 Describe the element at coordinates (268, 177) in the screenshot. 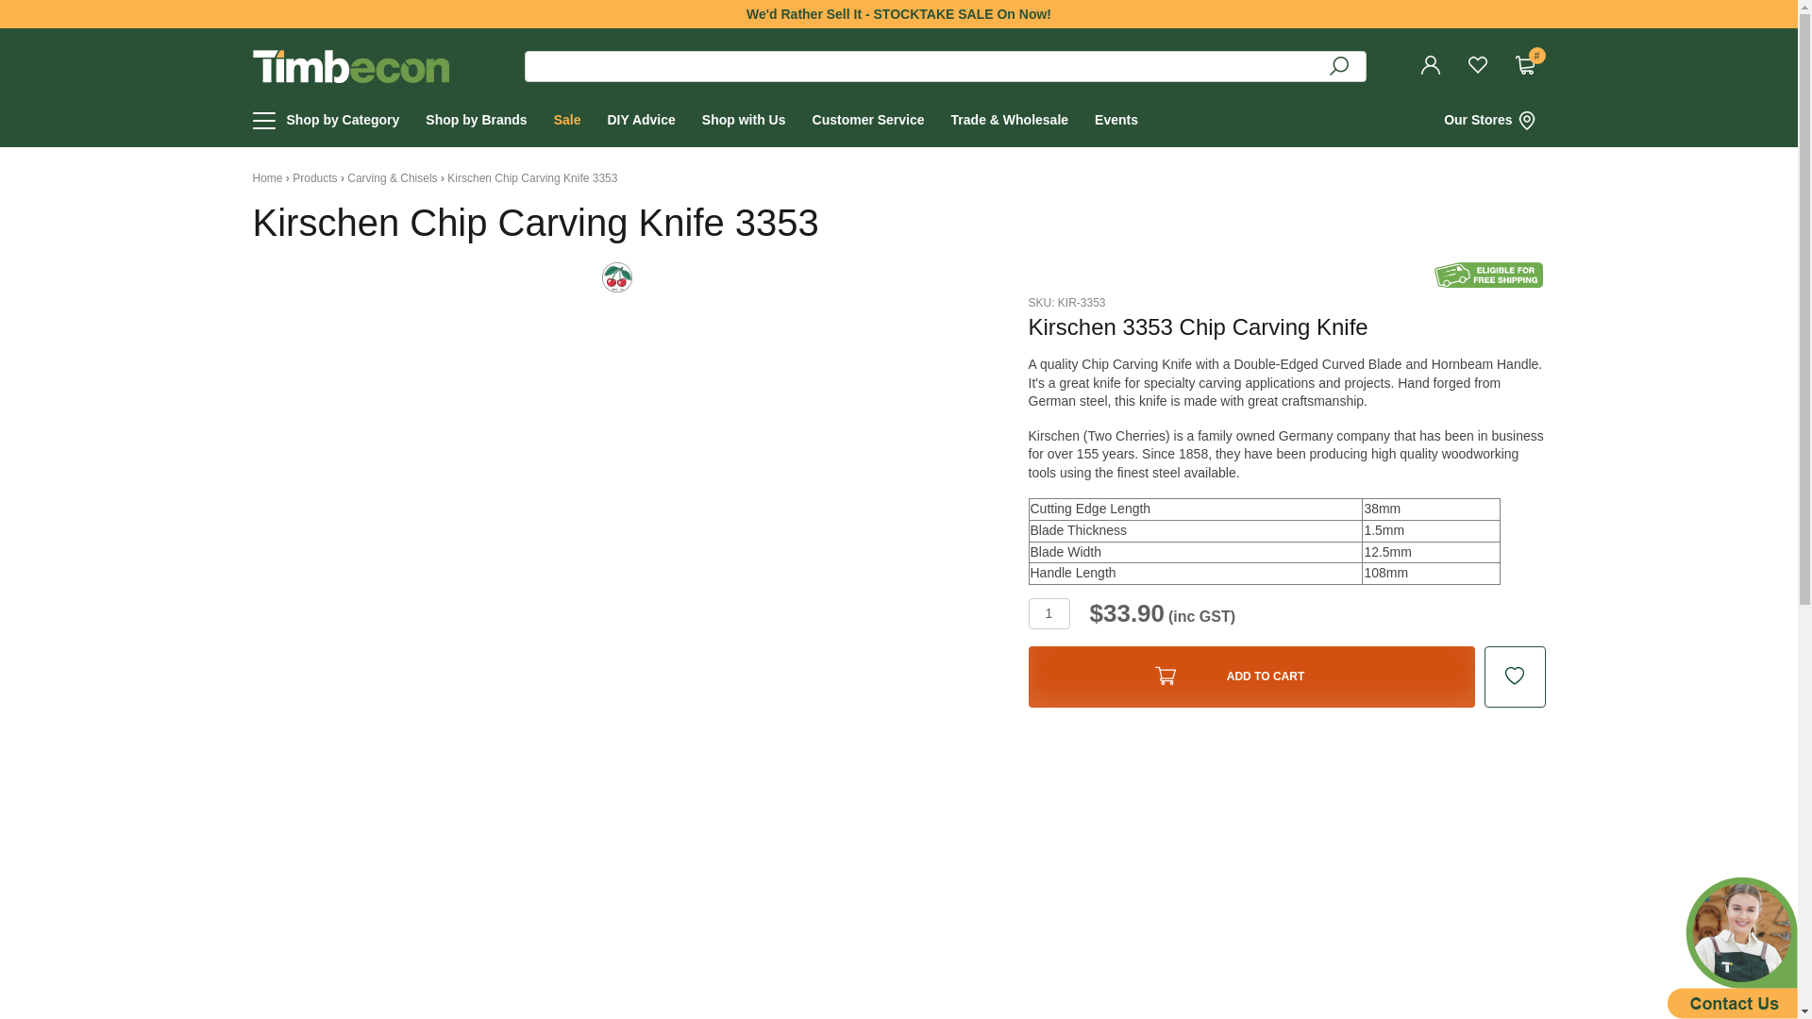

I see `DIY Advice` at that location.